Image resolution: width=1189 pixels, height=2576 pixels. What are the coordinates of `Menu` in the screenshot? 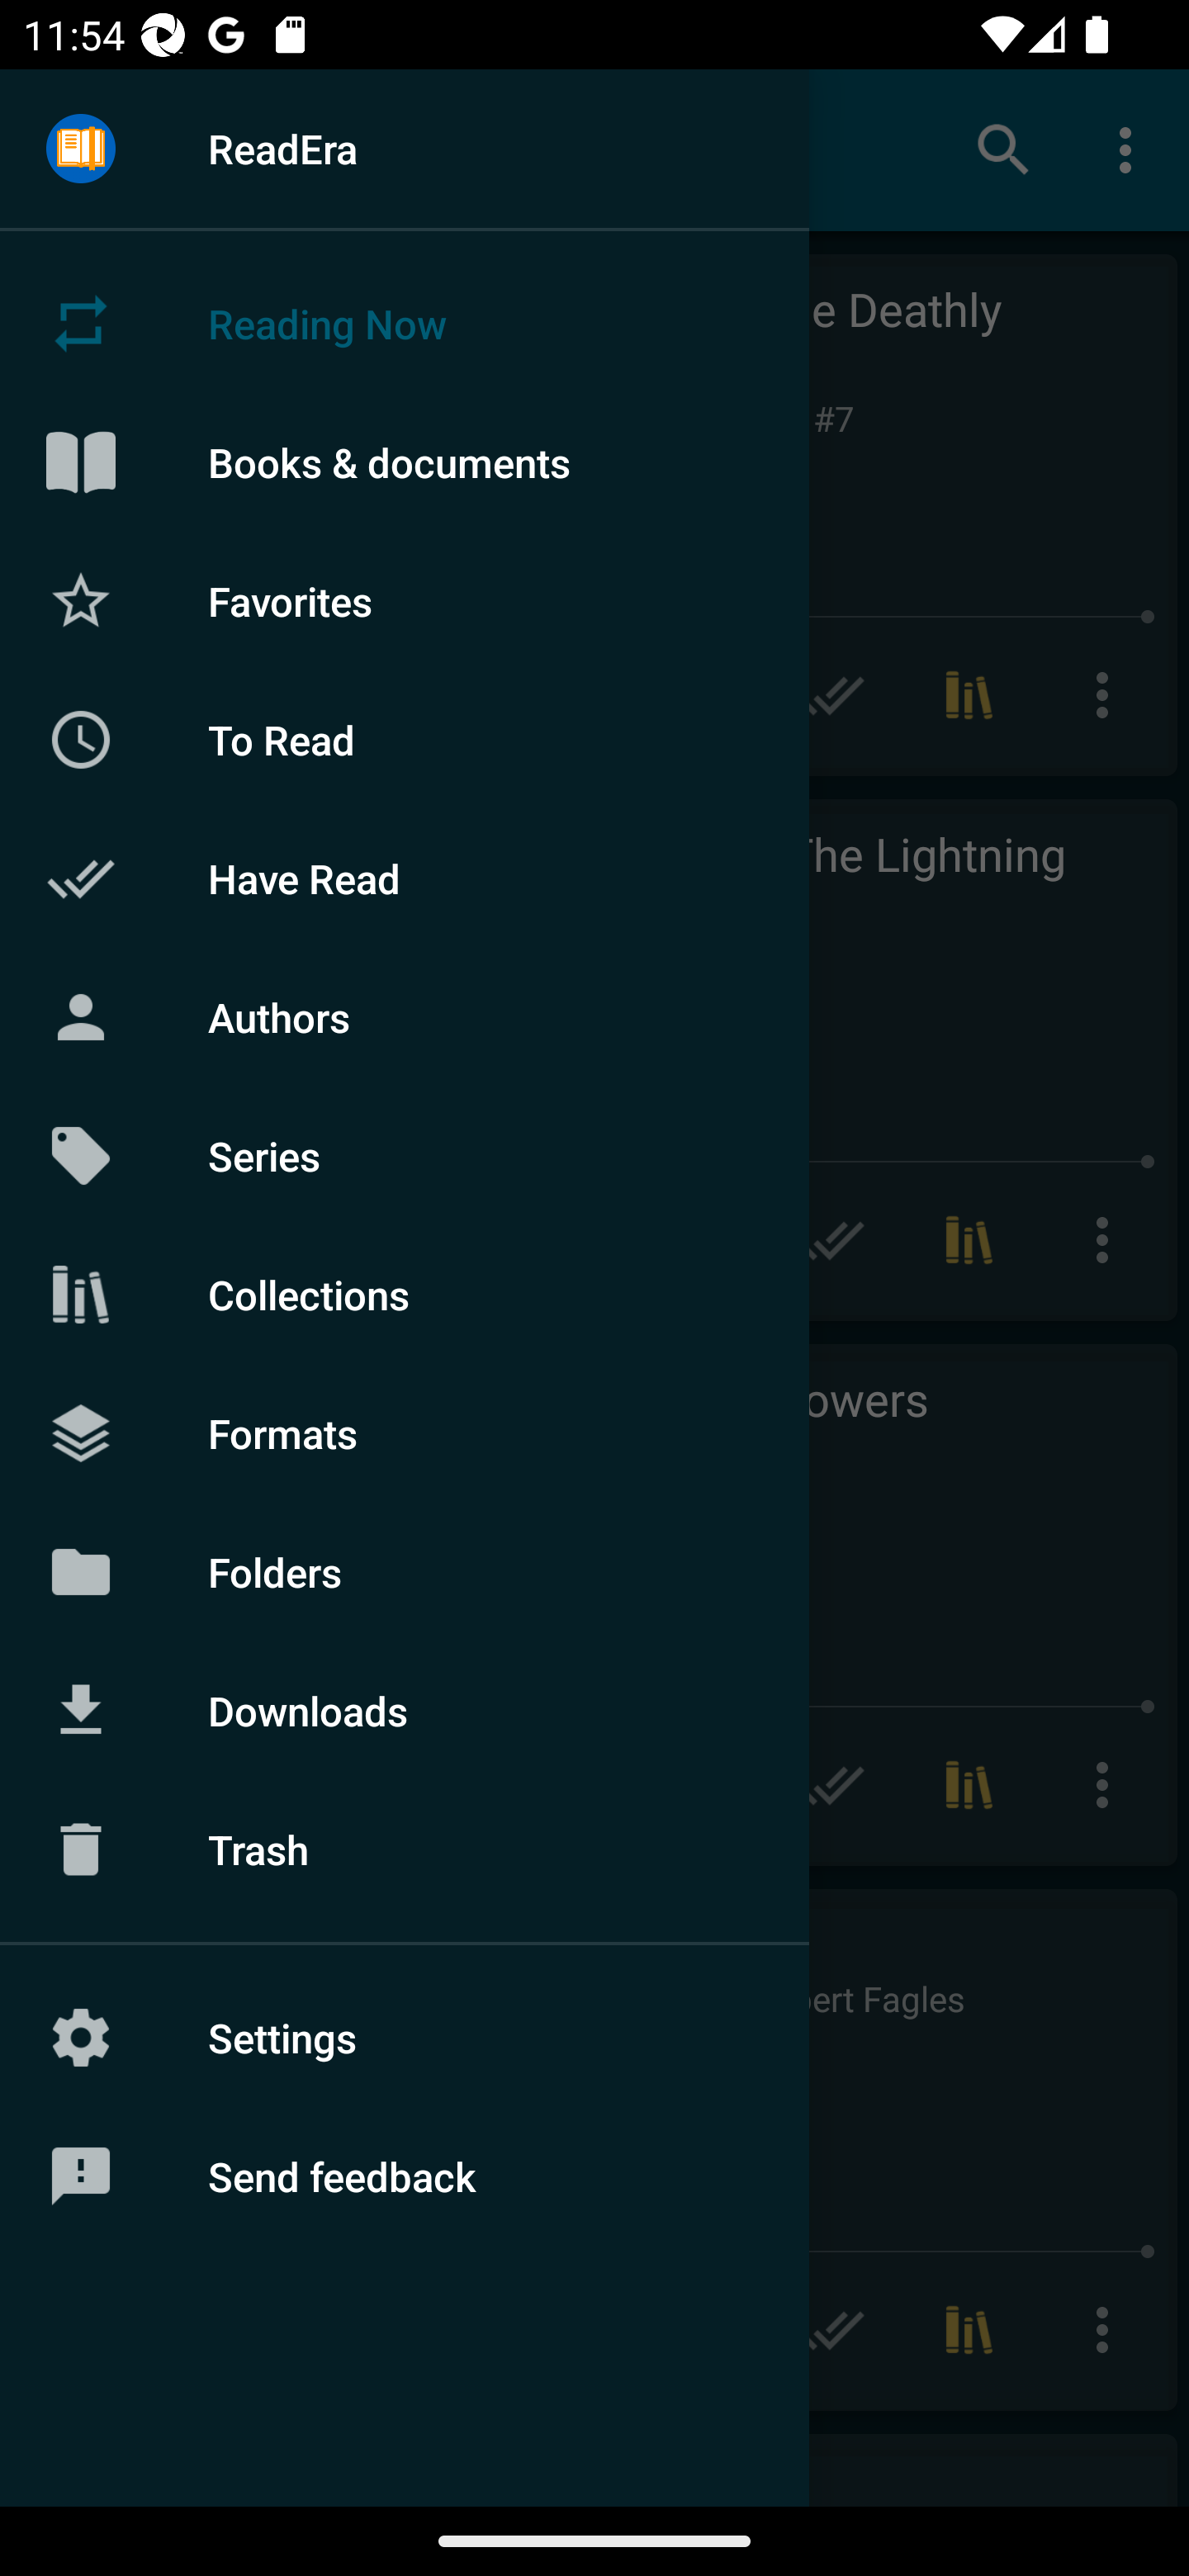 It's located at (81, 150).